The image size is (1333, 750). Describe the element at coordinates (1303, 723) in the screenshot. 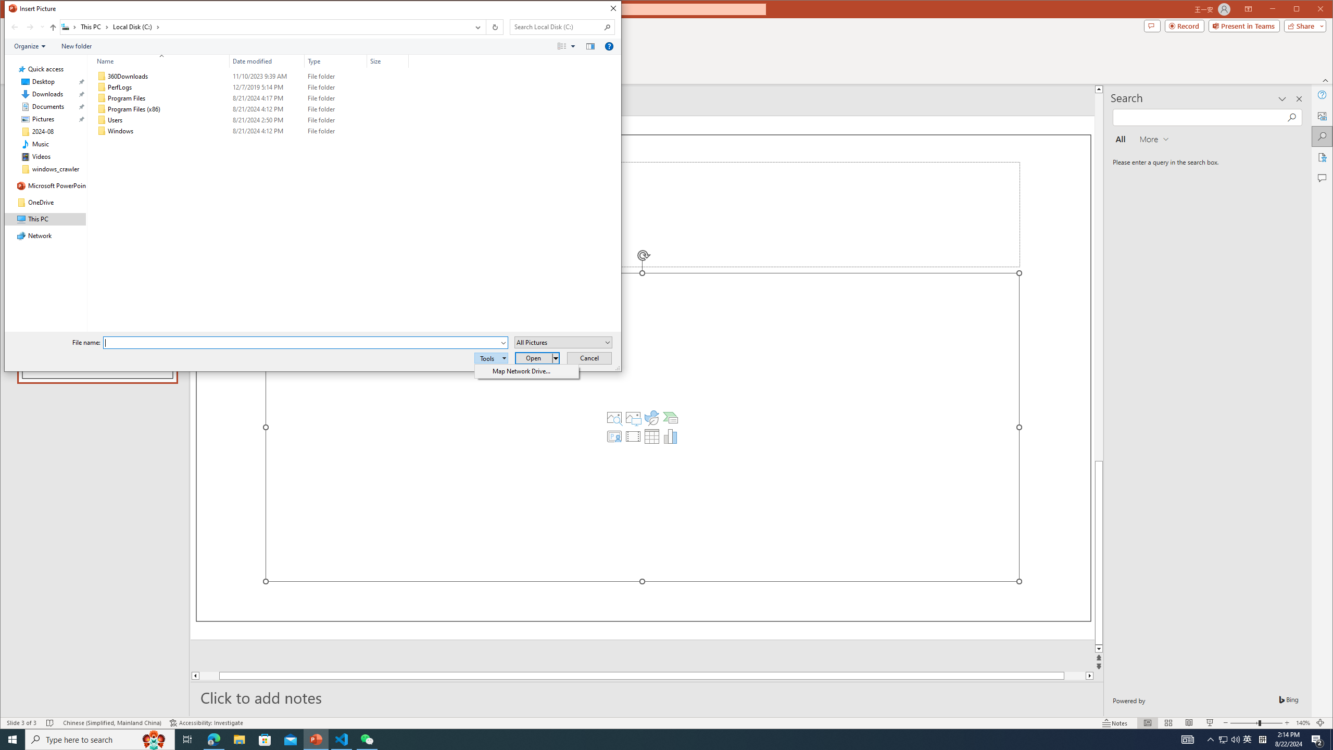

I see `Zoom 140%` at that location.